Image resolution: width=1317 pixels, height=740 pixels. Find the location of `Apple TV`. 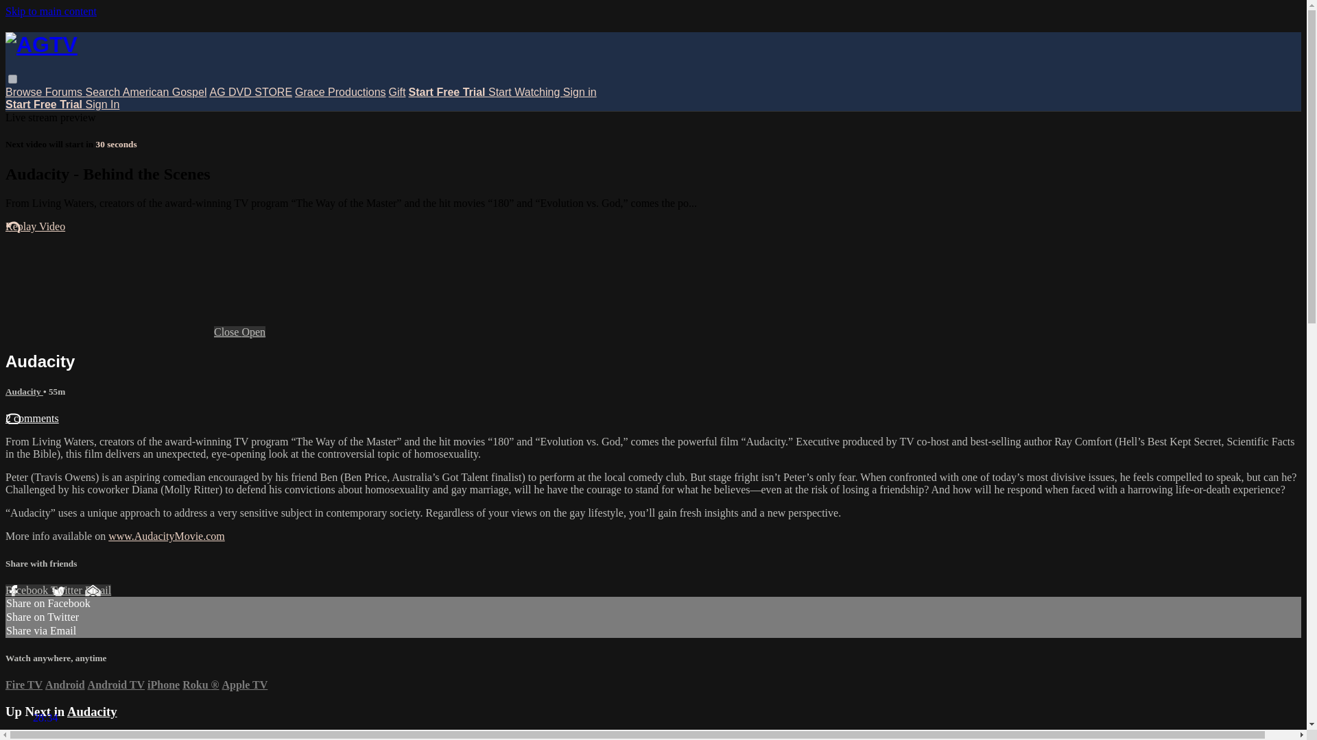

Apple TV is located at coordinates (244, 684).